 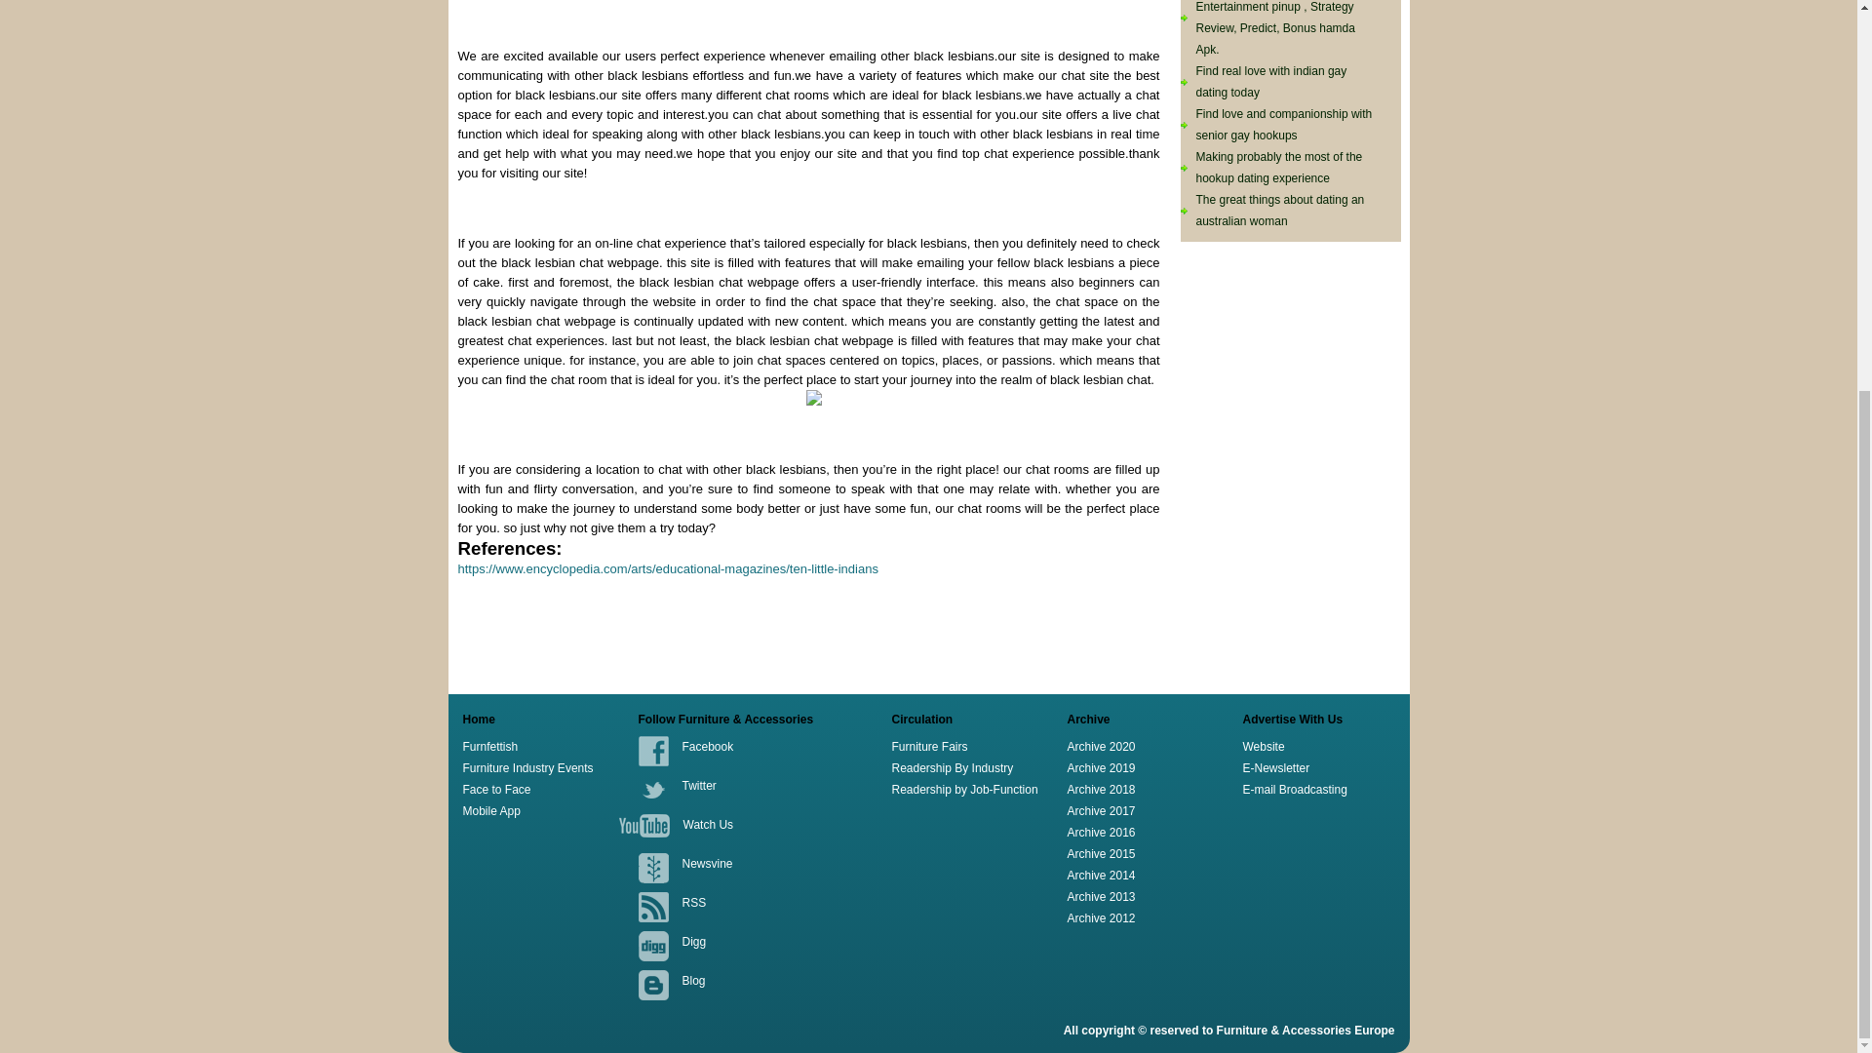 I want to click on Blog, so click(x=694, y=981).